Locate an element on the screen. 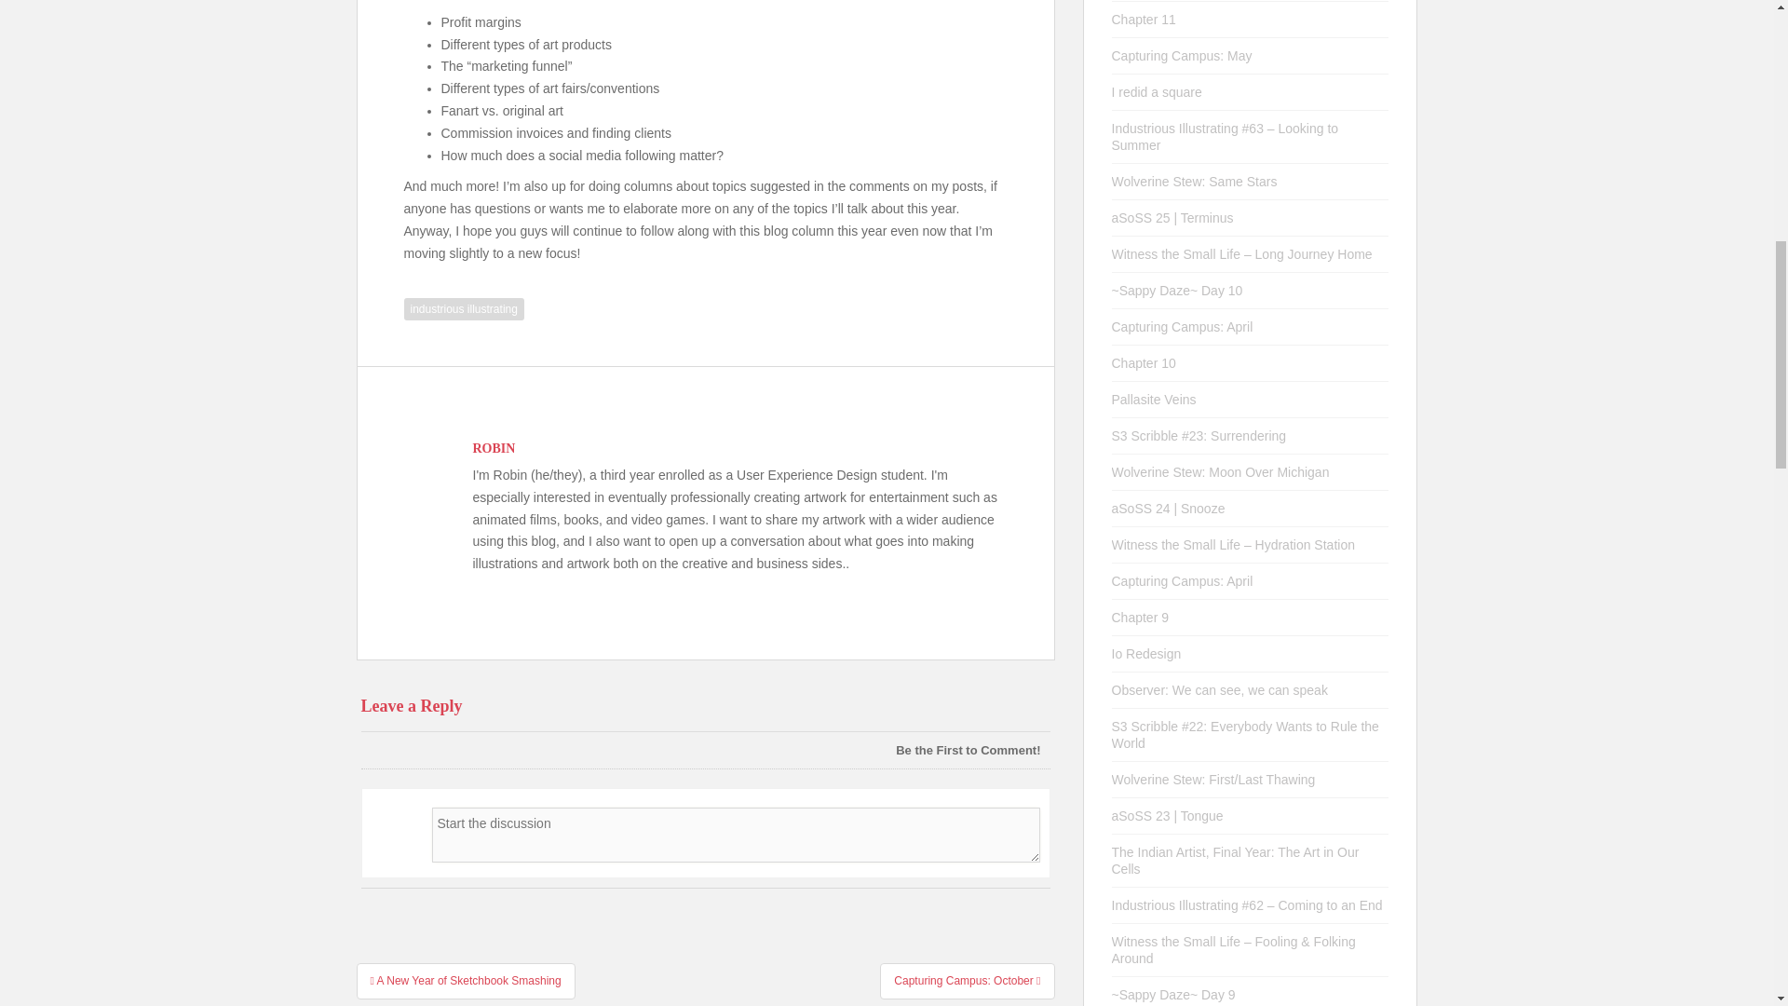 This screenshot has height=1006, width=1788. industrious illustrating is located at coordinates (464, 309).